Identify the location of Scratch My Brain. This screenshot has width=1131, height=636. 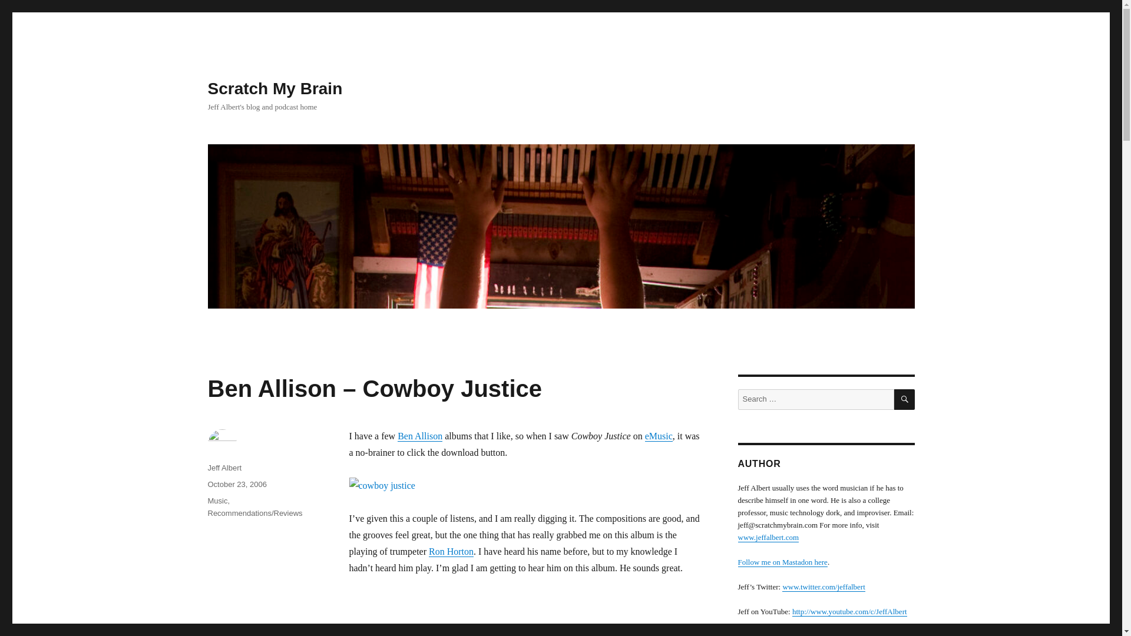
(275, 88).